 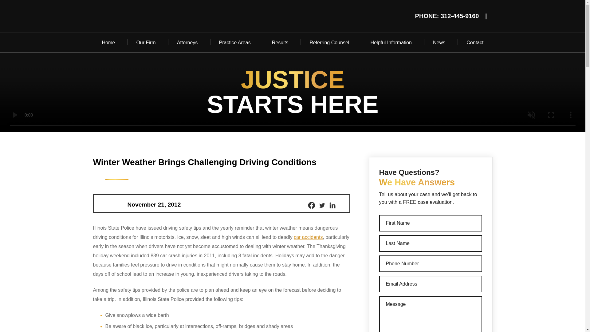 I want to click on Referring Counsel, so click(x=329, y=42).